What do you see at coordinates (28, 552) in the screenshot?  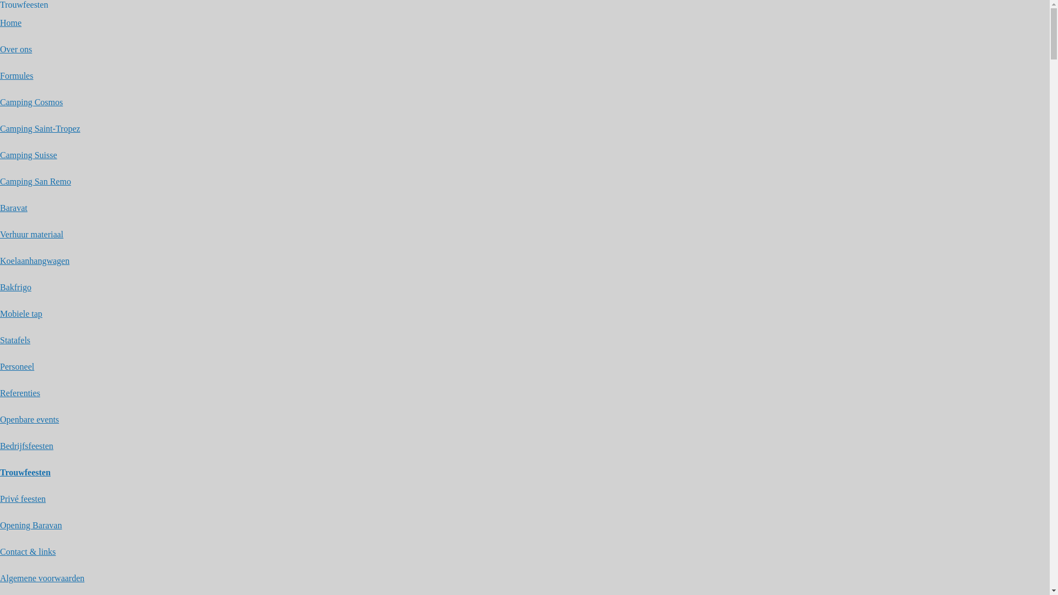 I see `Contact & links` at bounding box center [28, 552].